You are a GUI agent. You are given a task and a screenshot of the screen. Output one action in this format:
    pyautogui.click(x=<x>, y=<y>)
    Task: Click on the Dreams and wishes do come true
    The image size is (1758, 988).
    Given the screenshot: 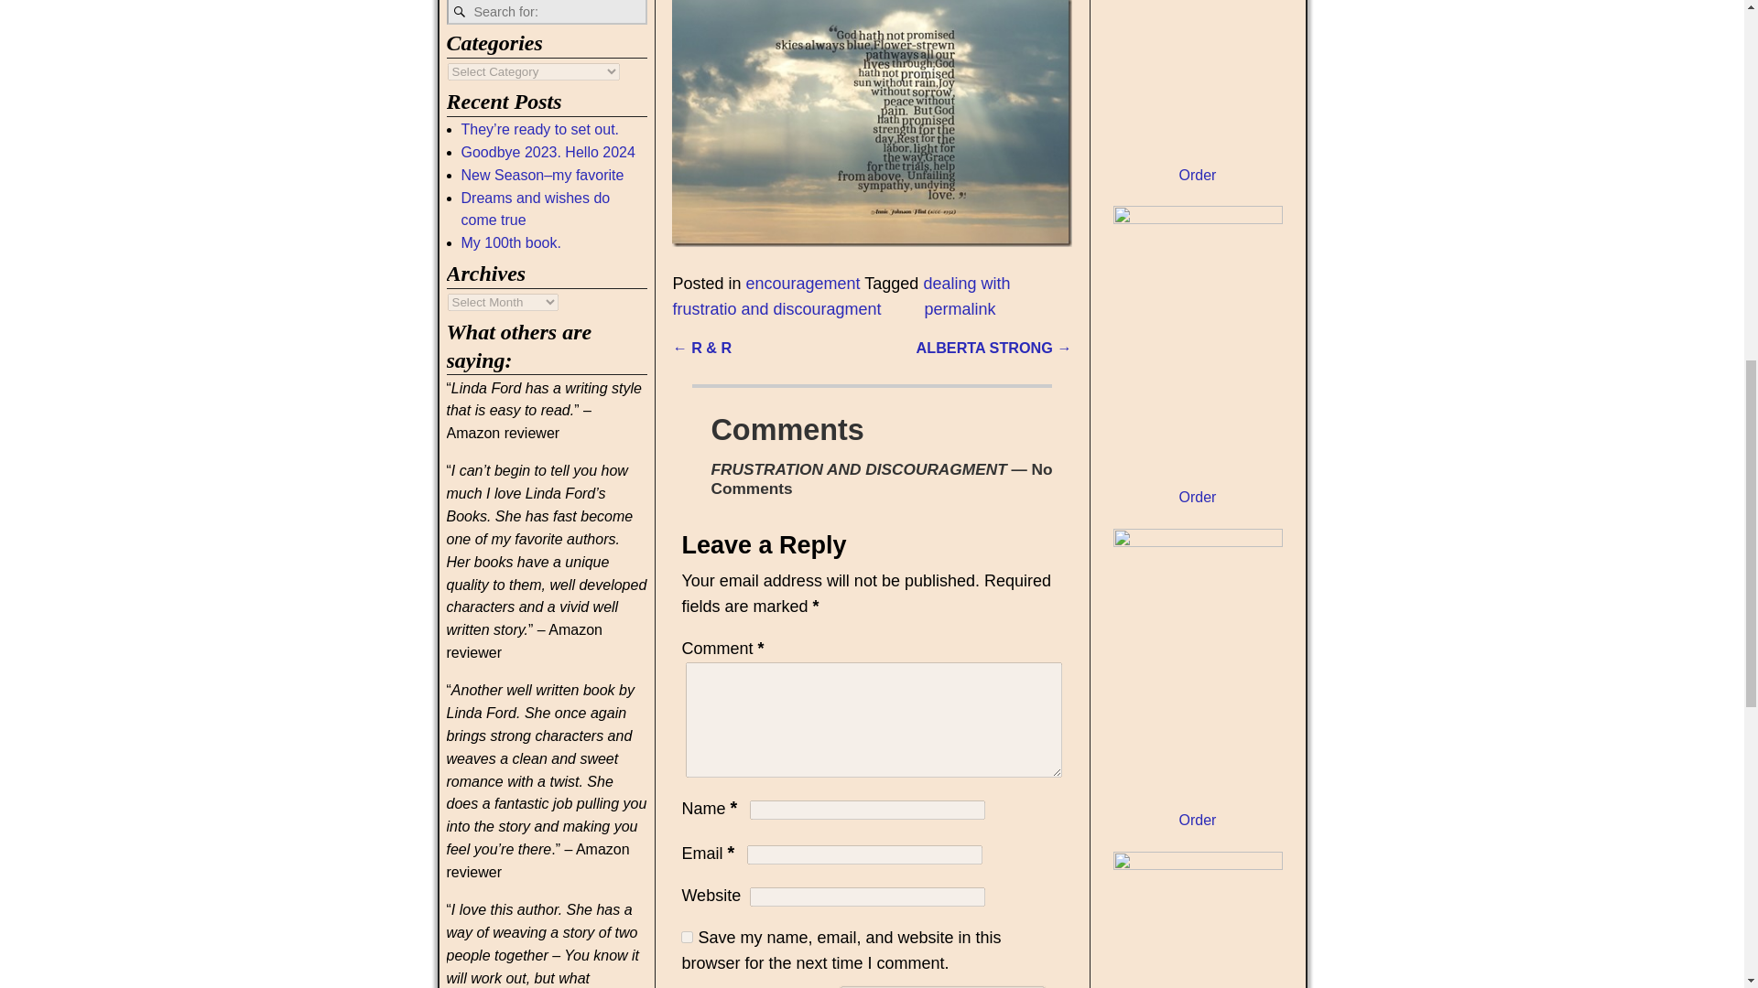 What is the action you would take?
    pyautogui.click(x=535, y=209)
    